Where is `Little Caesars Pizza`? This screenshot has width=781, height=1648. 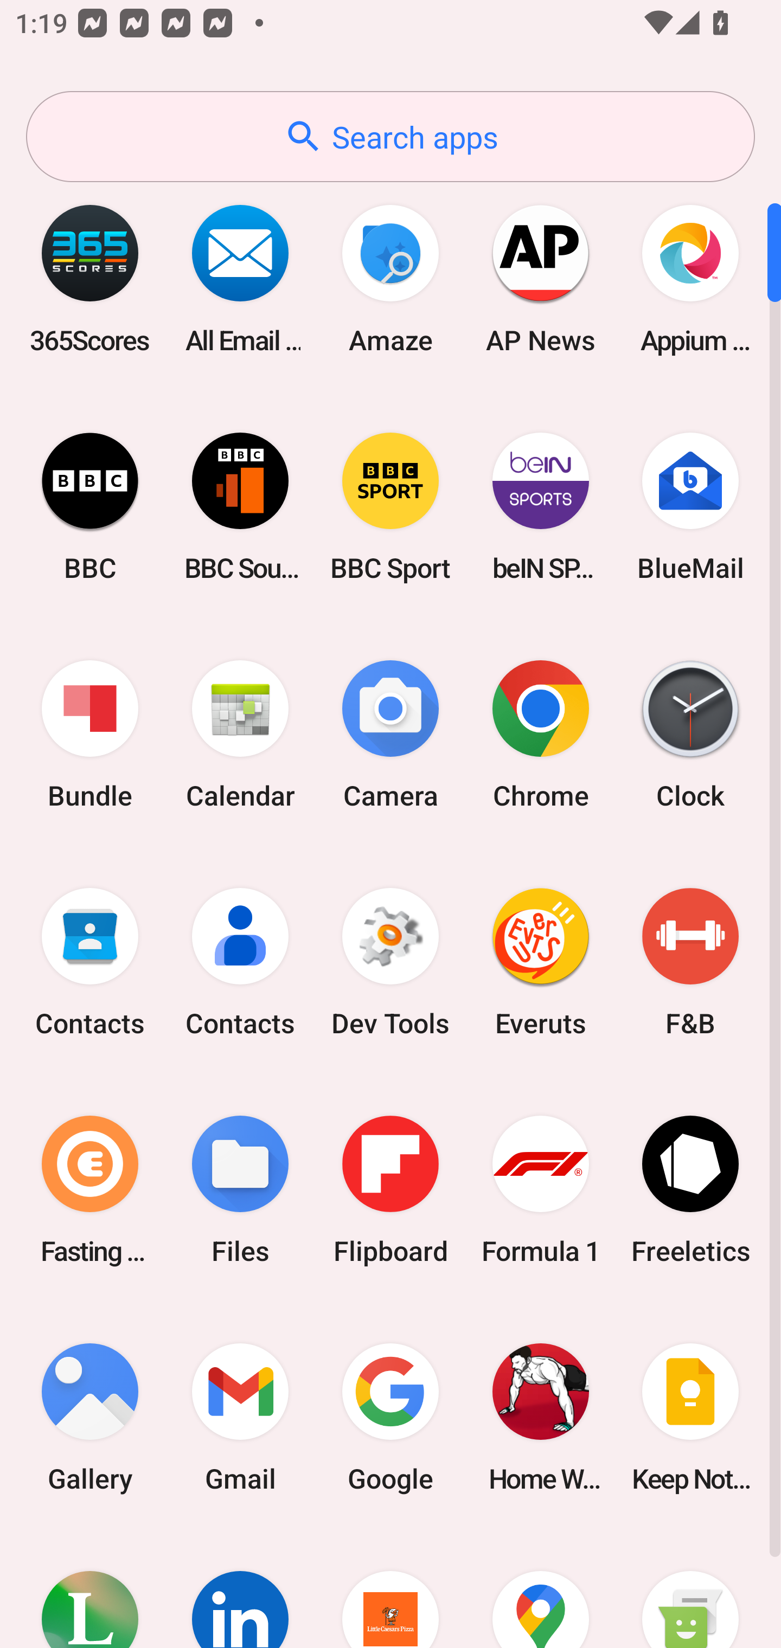
Little Caesars Pizza is located at coordinates (390, 1589).